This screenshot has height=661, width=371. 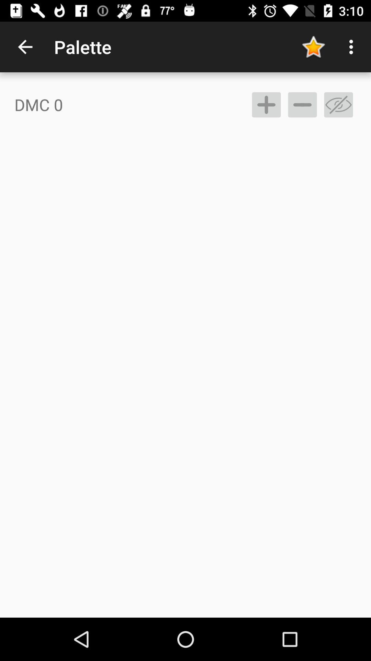 What do you see at coordinates (25, 47) in the screenshot?
I see `select icon next to the palette item` at bounding box center [25, 47].